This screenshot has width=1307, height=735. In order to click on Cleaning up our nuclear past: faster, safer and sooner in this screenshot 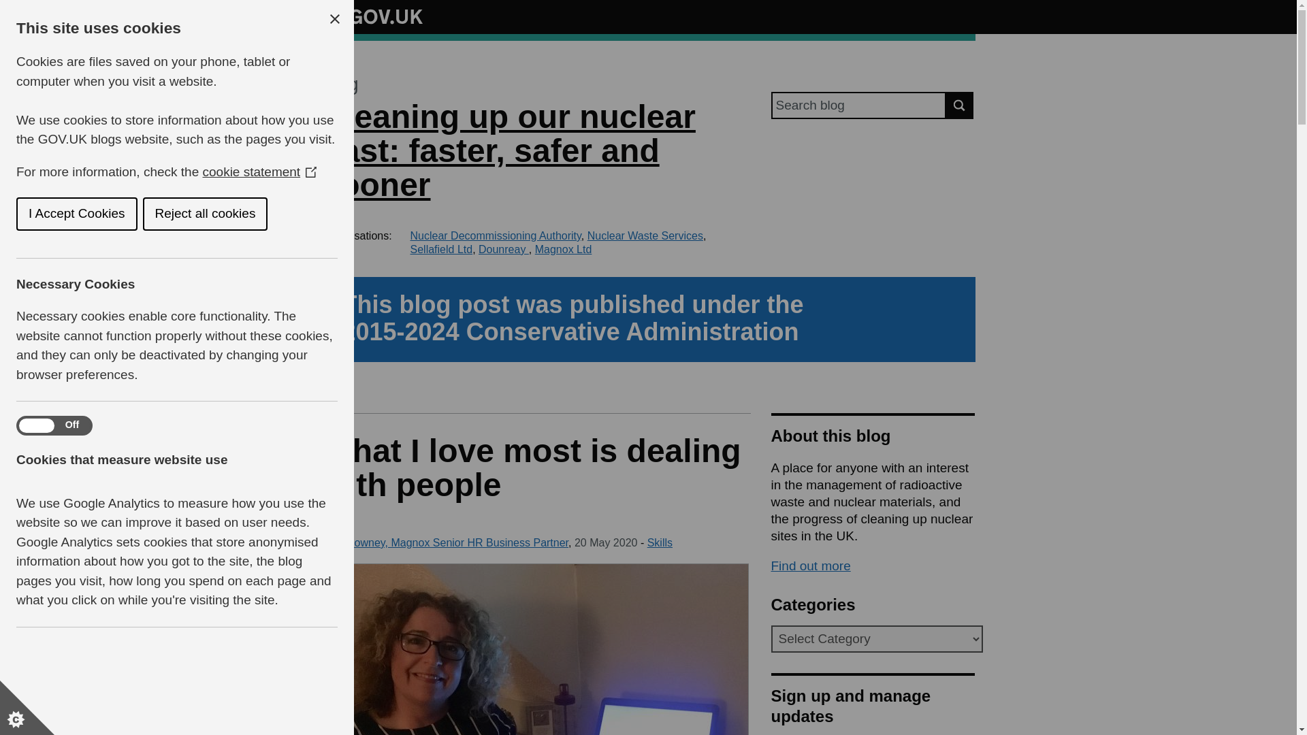, I will do `click(508, 150)`.